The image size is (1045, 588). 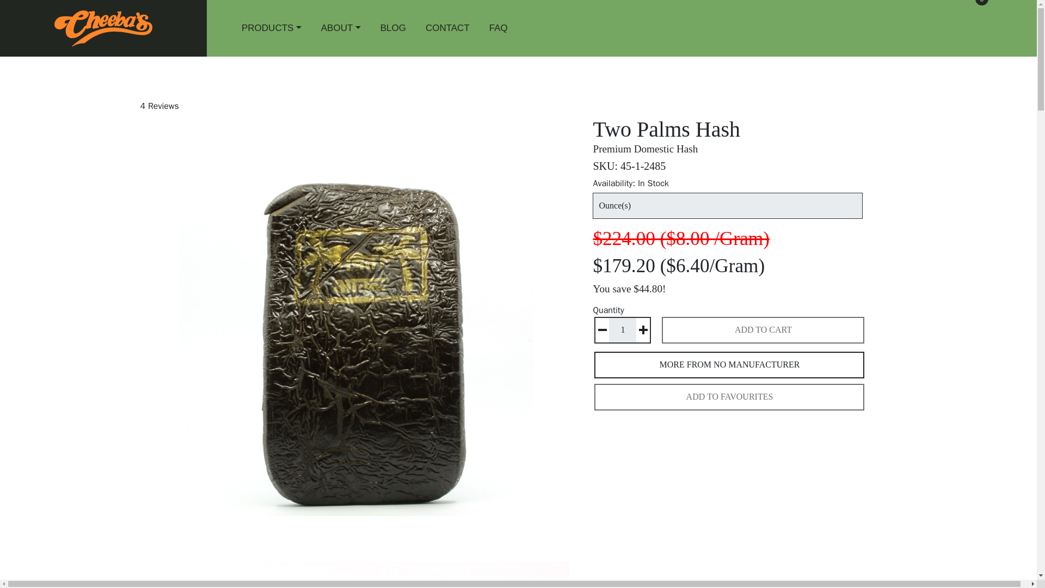 What do you see at coordinates (393, 28) in the screenshot?
I see `BLOG` at bounding box center [393, 28].